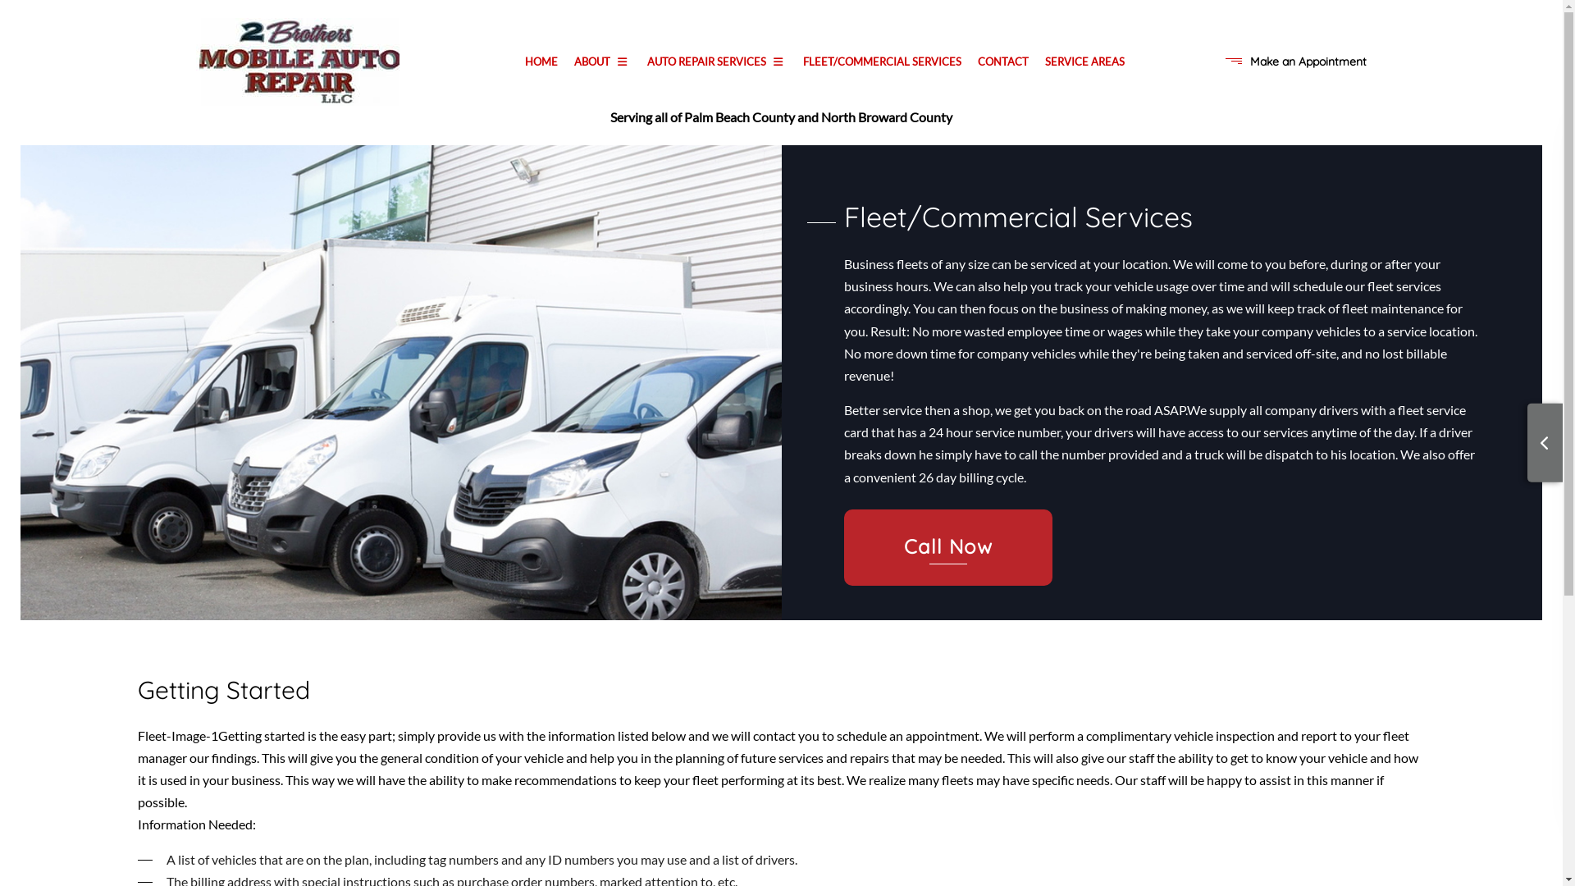 This screenshot has height=886, width=1575. I want to click on TESTIMONIALS, so click(696, 144).